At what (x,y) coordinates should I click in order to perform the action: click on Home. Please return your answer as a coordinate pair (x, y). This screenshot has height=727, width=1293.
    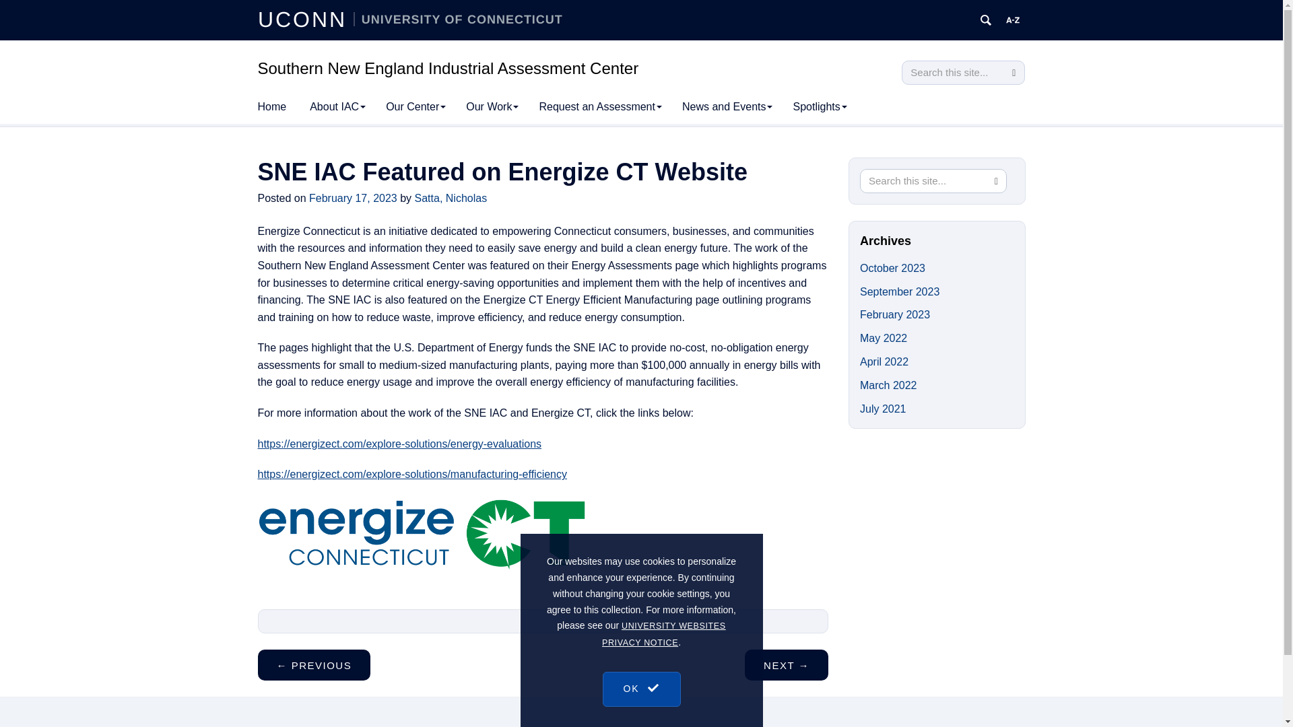
    Looking at the image, I should click on (272, 106).